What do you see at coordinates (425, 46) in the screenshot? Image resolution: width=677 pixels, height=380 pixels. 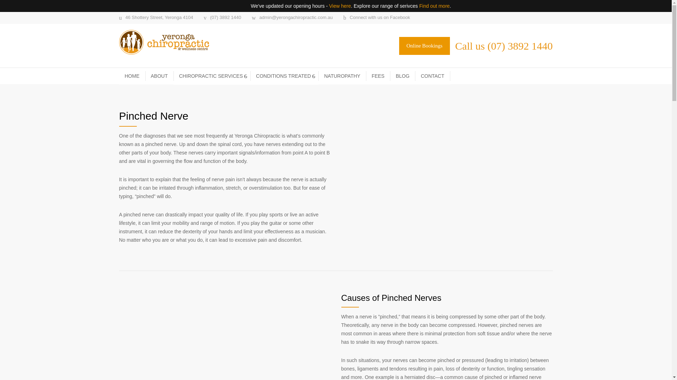 I see `Online Bookings` at bounding box center [425, 46].